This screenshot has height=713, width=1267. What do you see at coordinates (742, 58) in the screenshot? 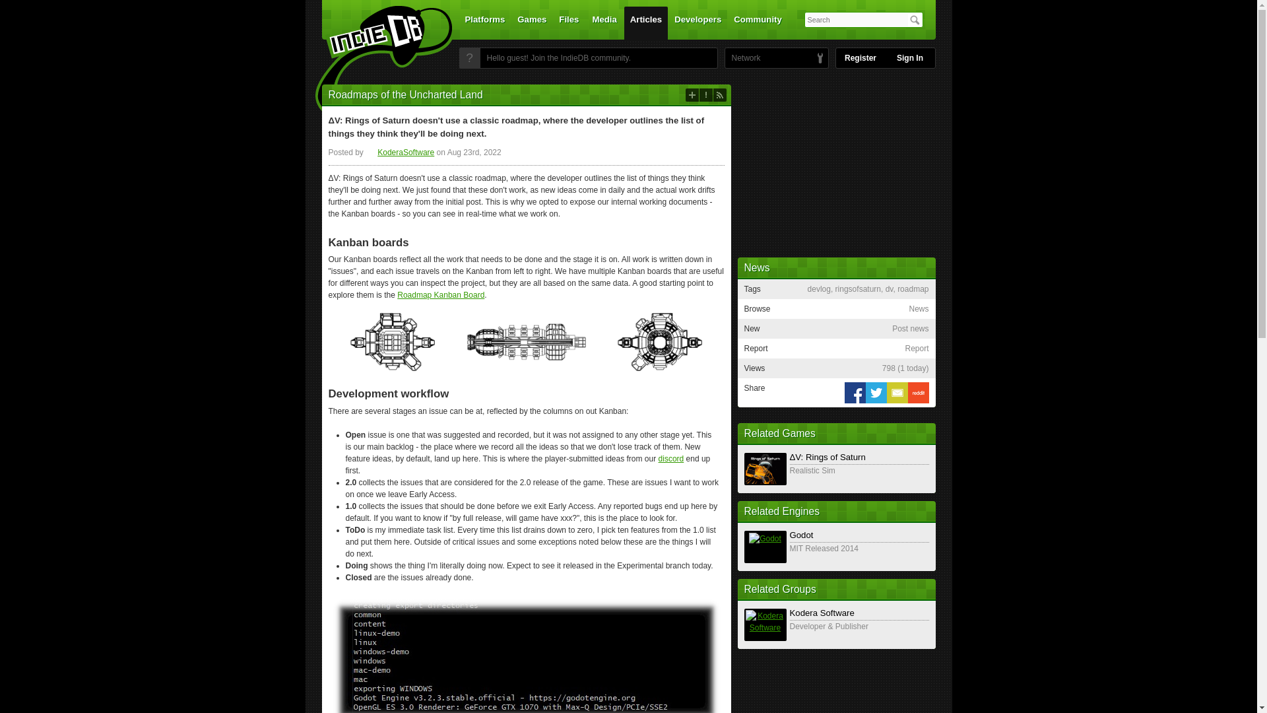
I see `DBolical` at bounding box center [742, 58].